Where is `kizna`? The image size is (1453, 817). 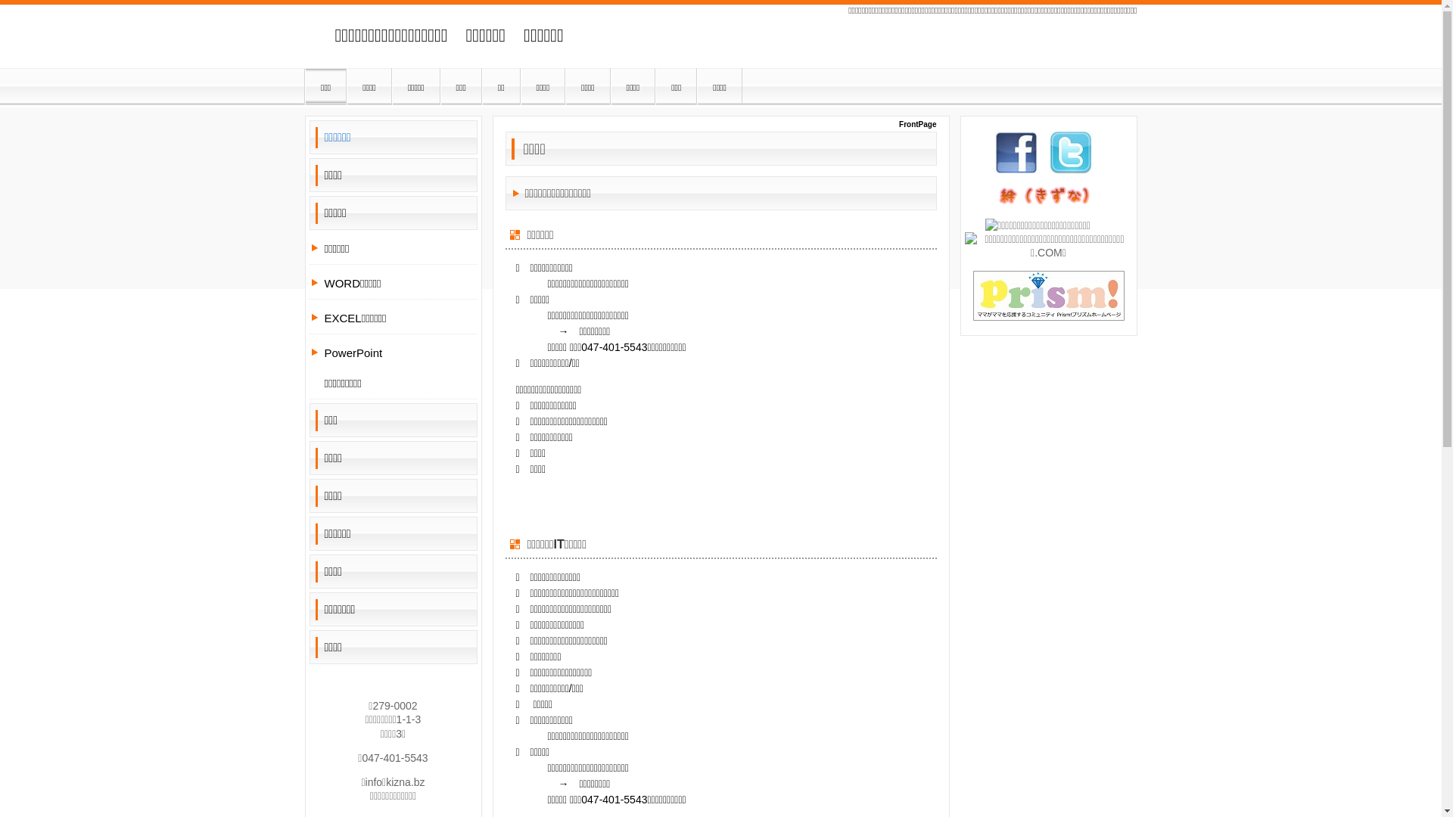
kizna is located at coordinates (1048, 197).